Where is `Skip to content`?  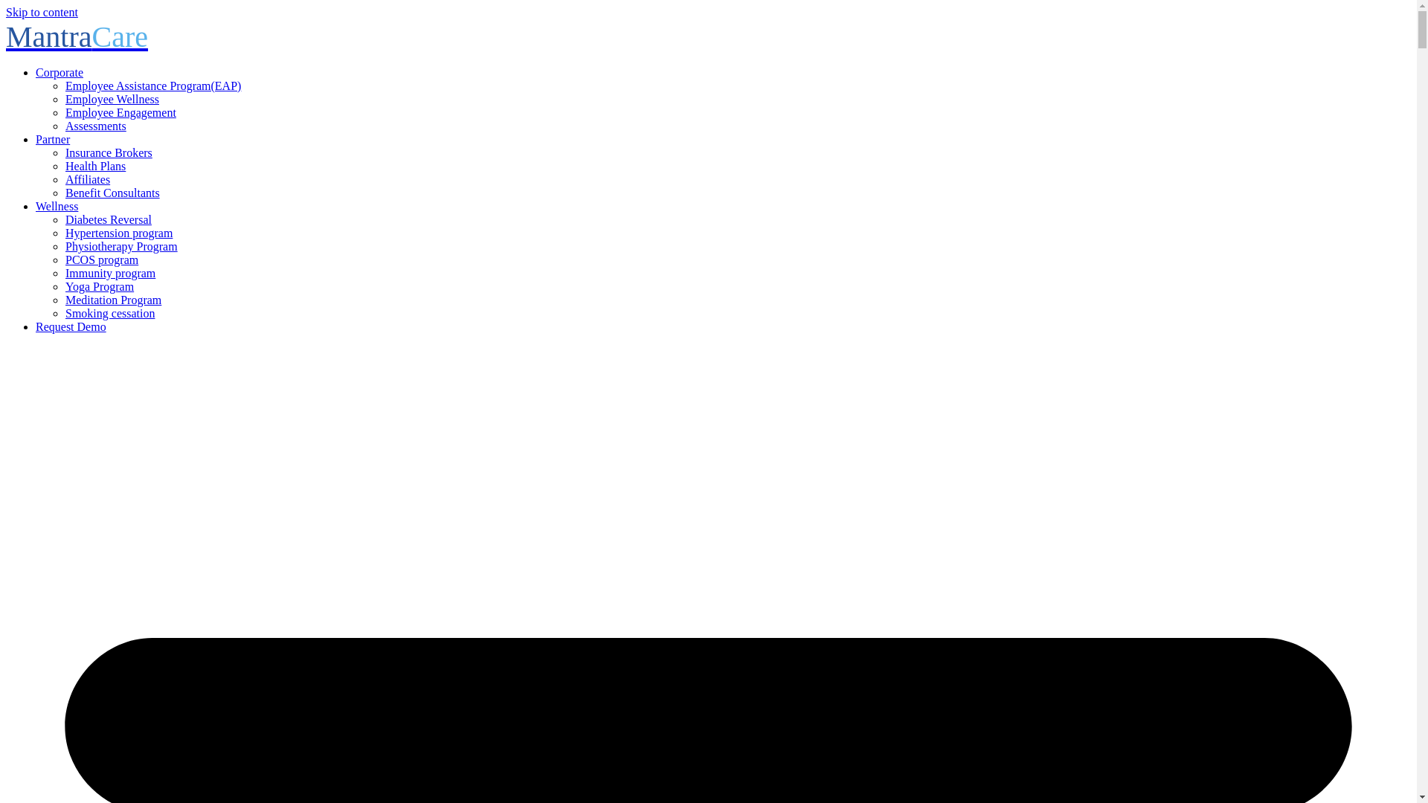
Skip to content is located at coordinates (42, 12).